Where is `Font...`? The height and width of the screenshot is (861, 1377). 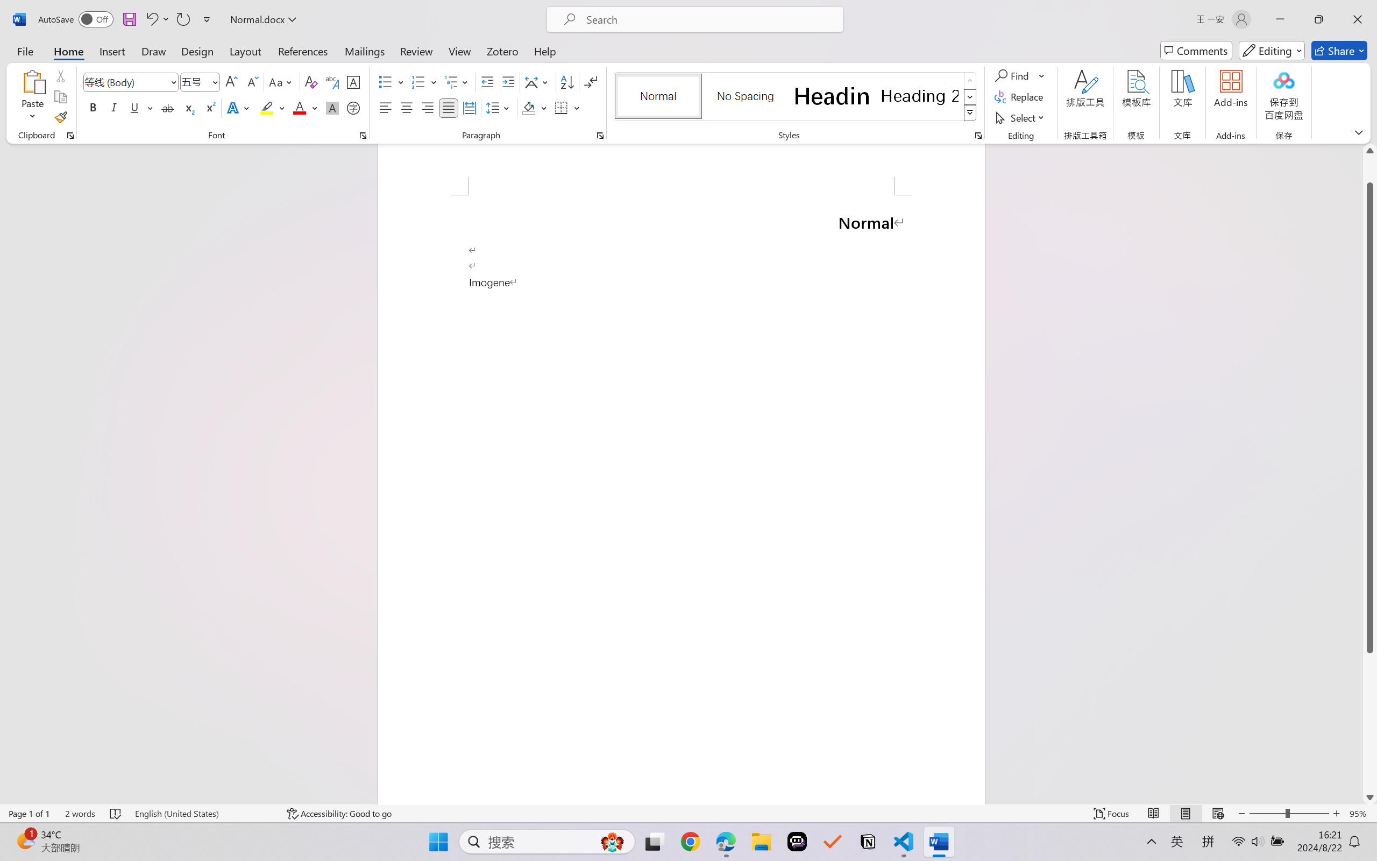 Font... is located at coordinates (363, 136).